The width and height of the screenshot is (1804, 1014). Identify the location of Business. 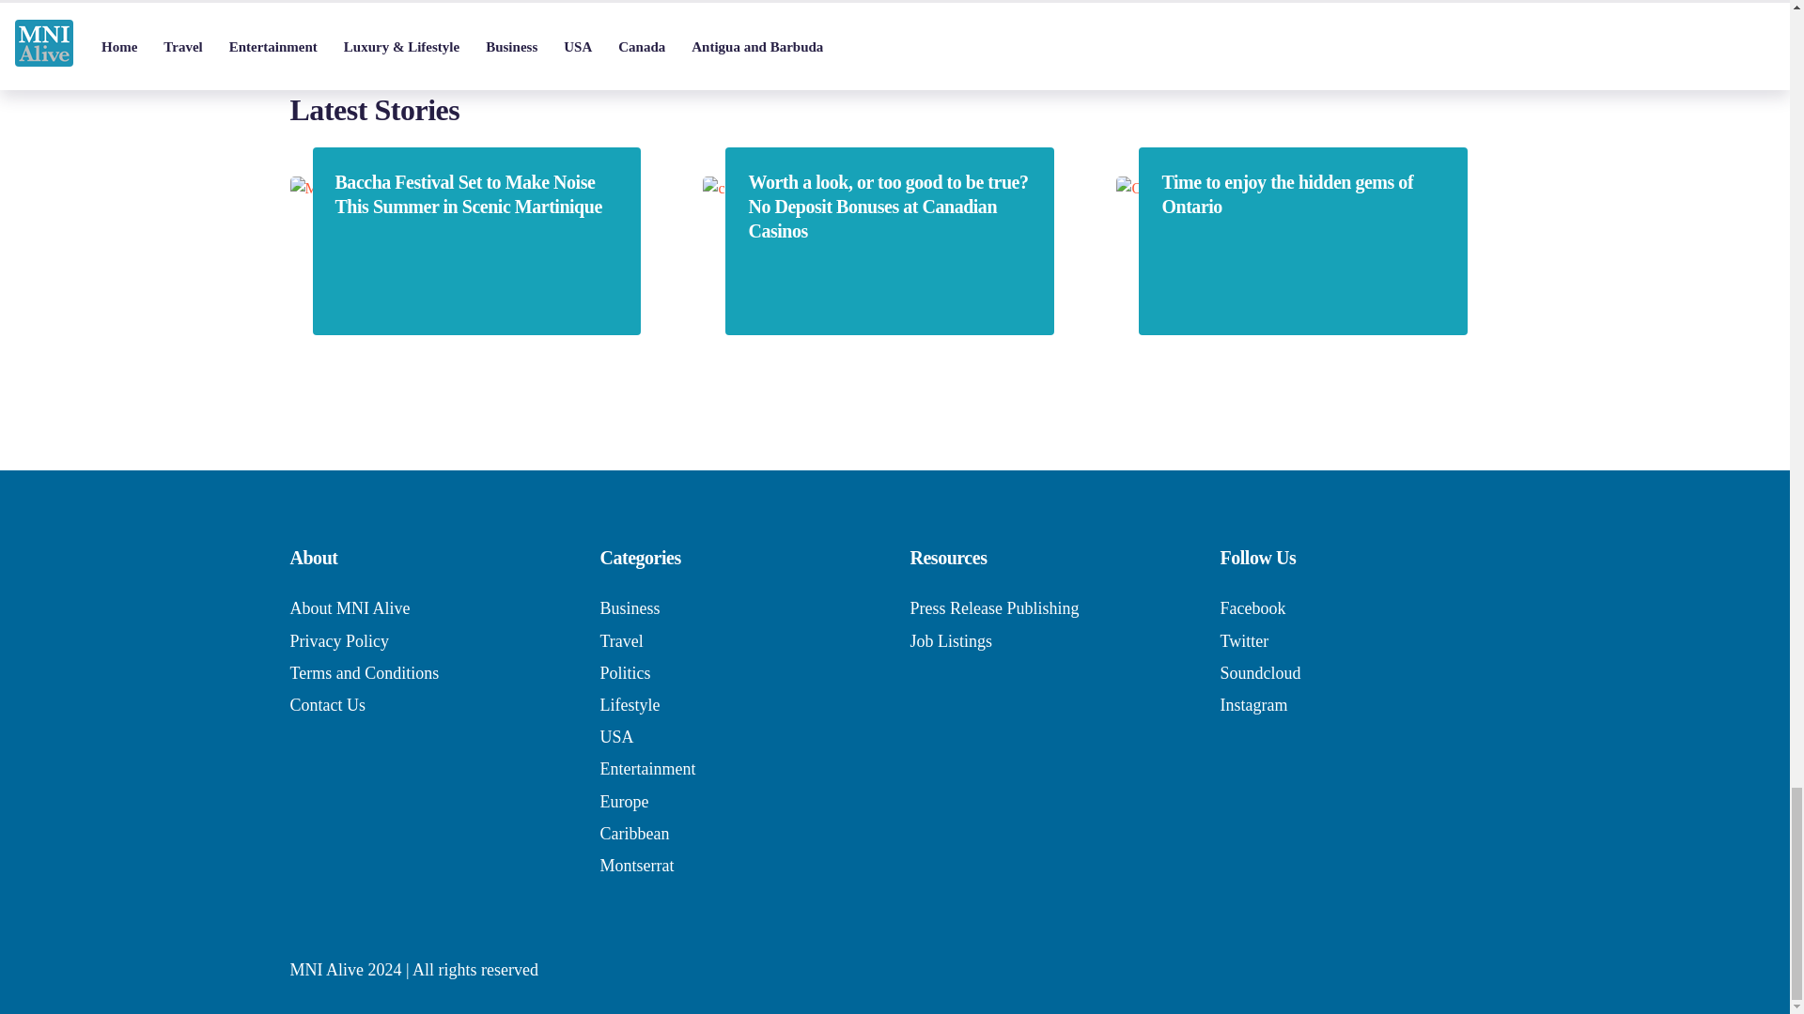
(630, 608).